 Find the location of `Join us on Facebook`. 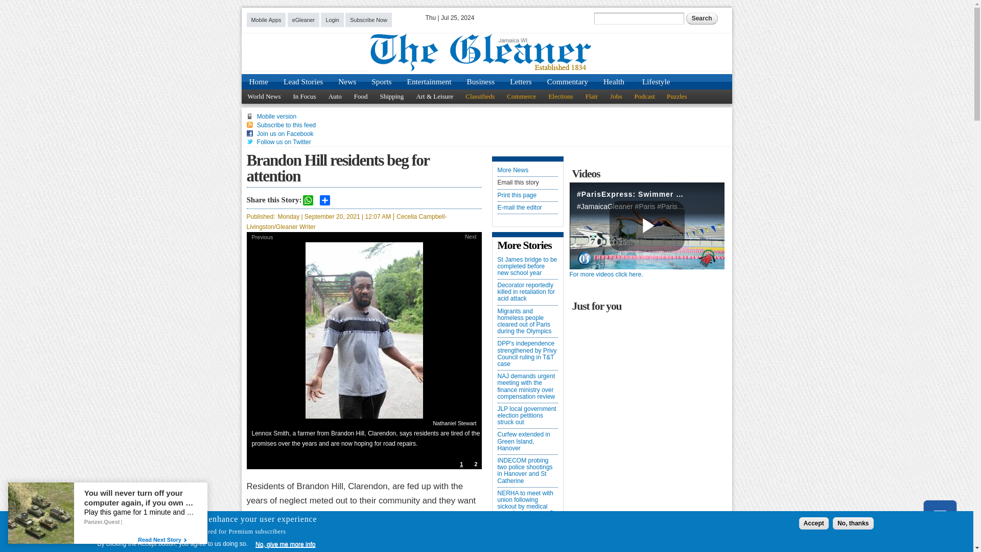

Join us on Facebook is located at coordinates (285, 133).